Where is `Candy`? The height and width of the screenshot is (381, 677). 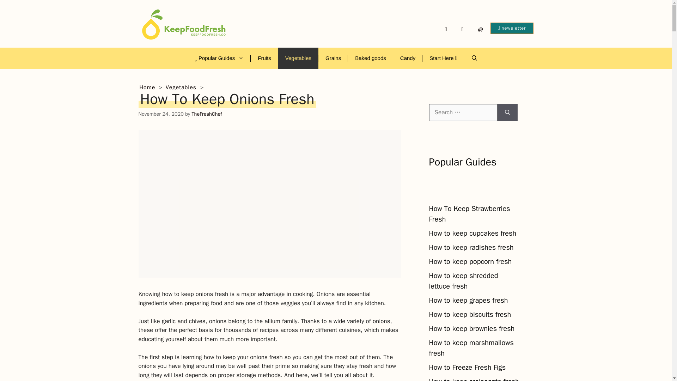 Candy is located at coordinates (408, 58).